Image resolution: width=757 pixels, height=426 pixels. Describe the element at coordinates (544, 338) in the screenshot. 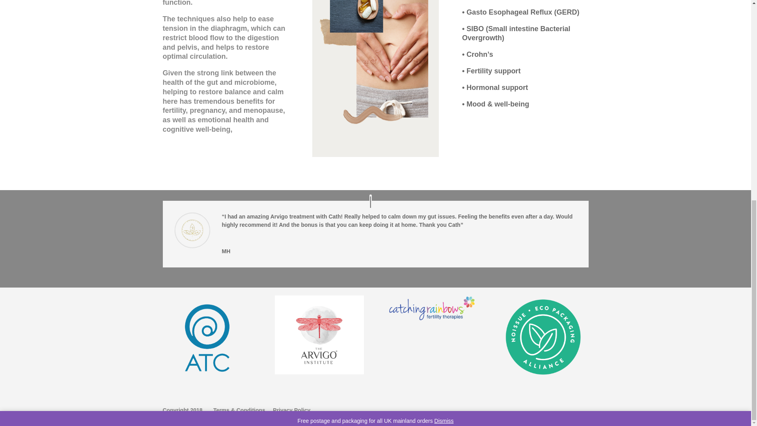

I see `eco-alliance-02` at that location.